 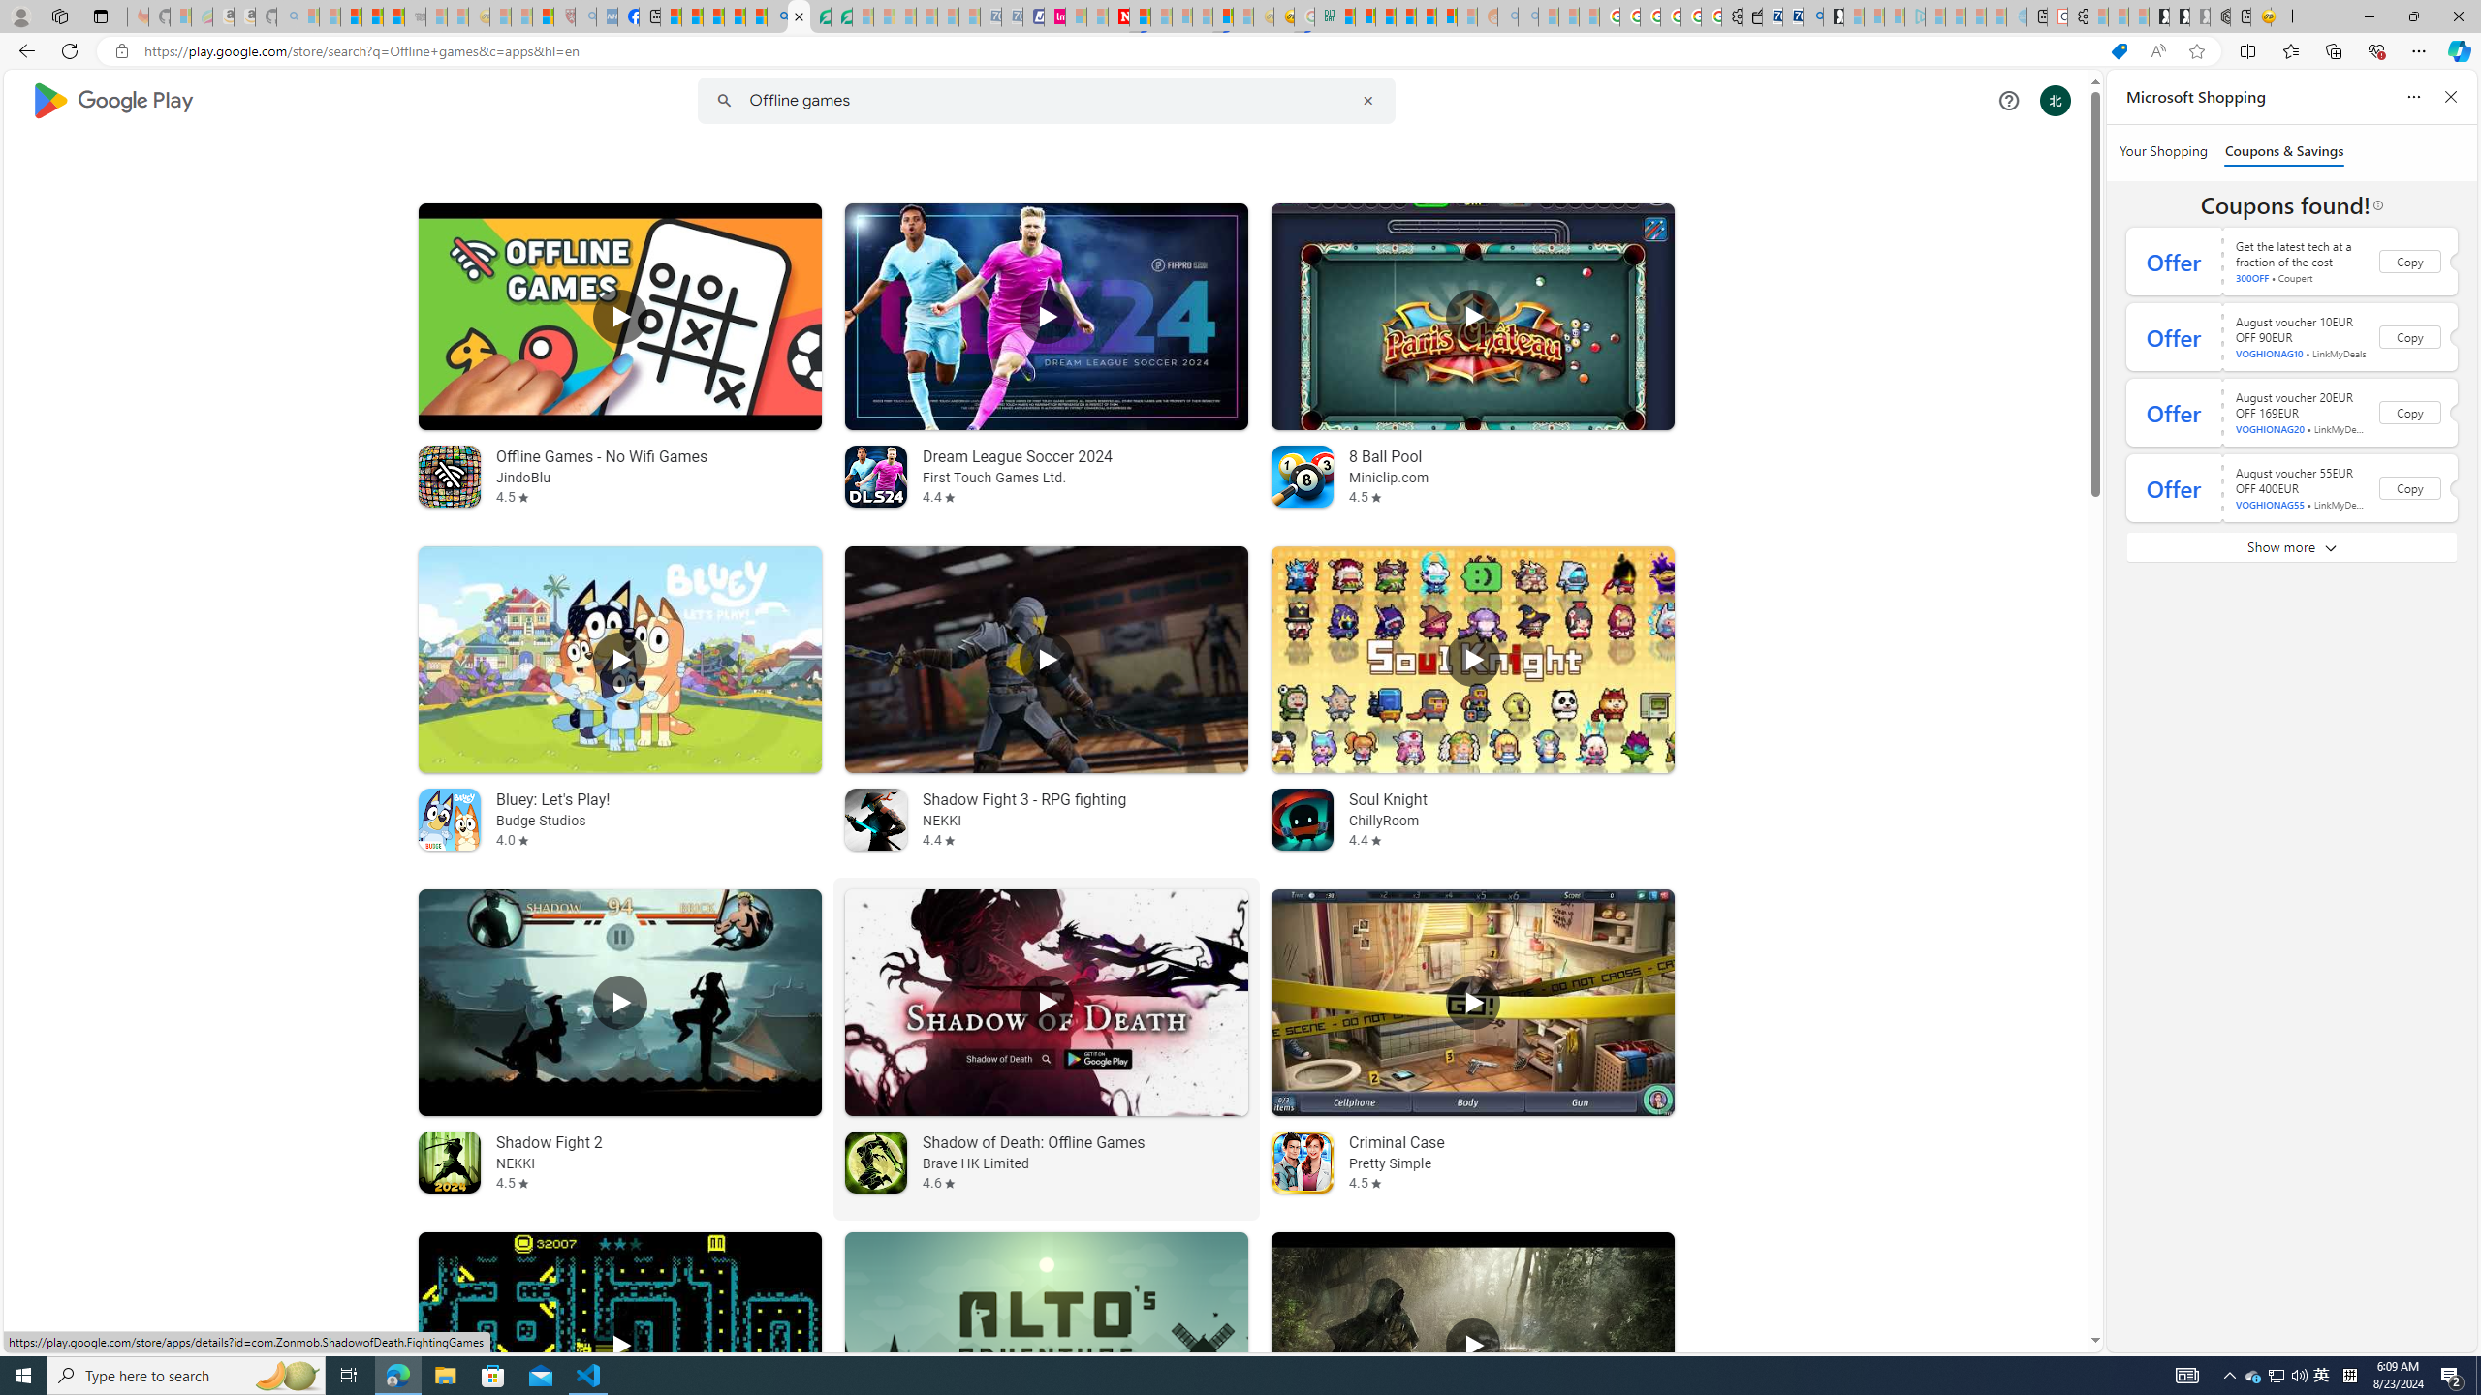 I want to click on Help Center, so click(x=2008, y=101).